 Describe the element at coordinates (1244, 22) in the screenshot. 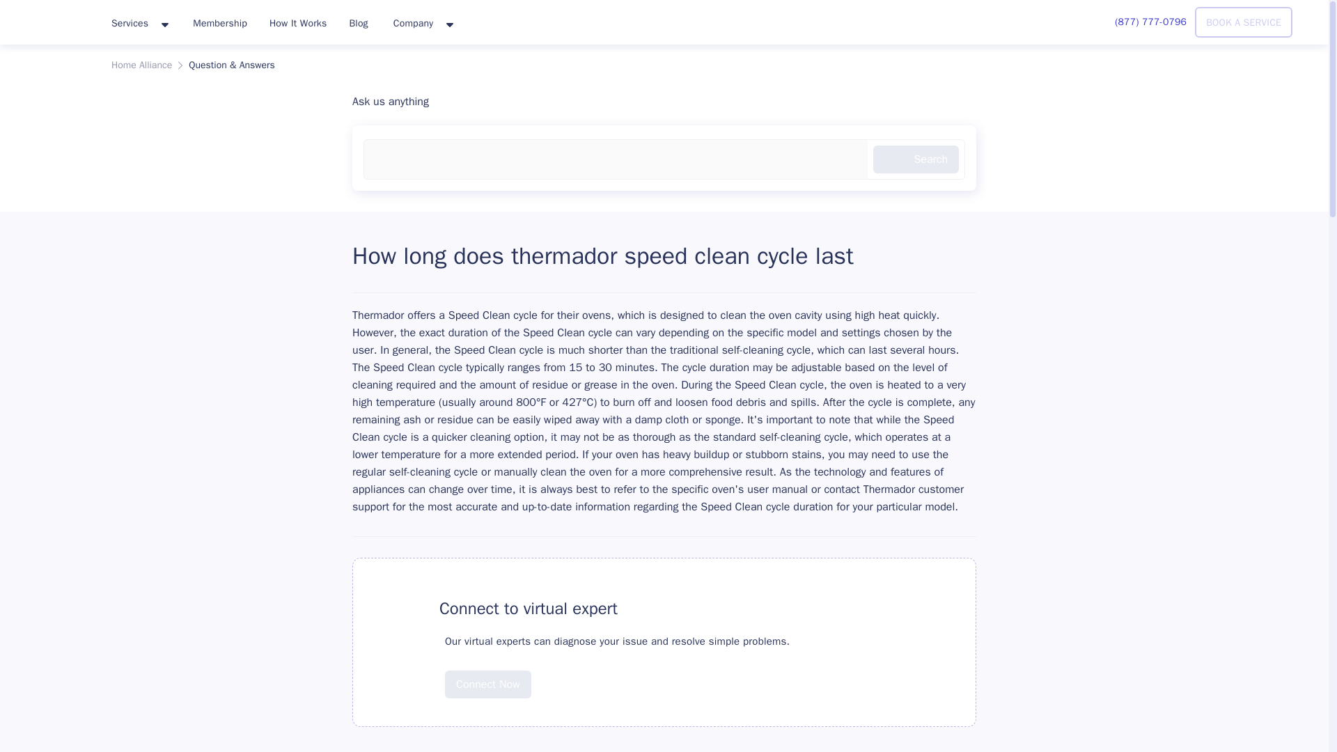

I see `BOOK A SERVICE` at that location.